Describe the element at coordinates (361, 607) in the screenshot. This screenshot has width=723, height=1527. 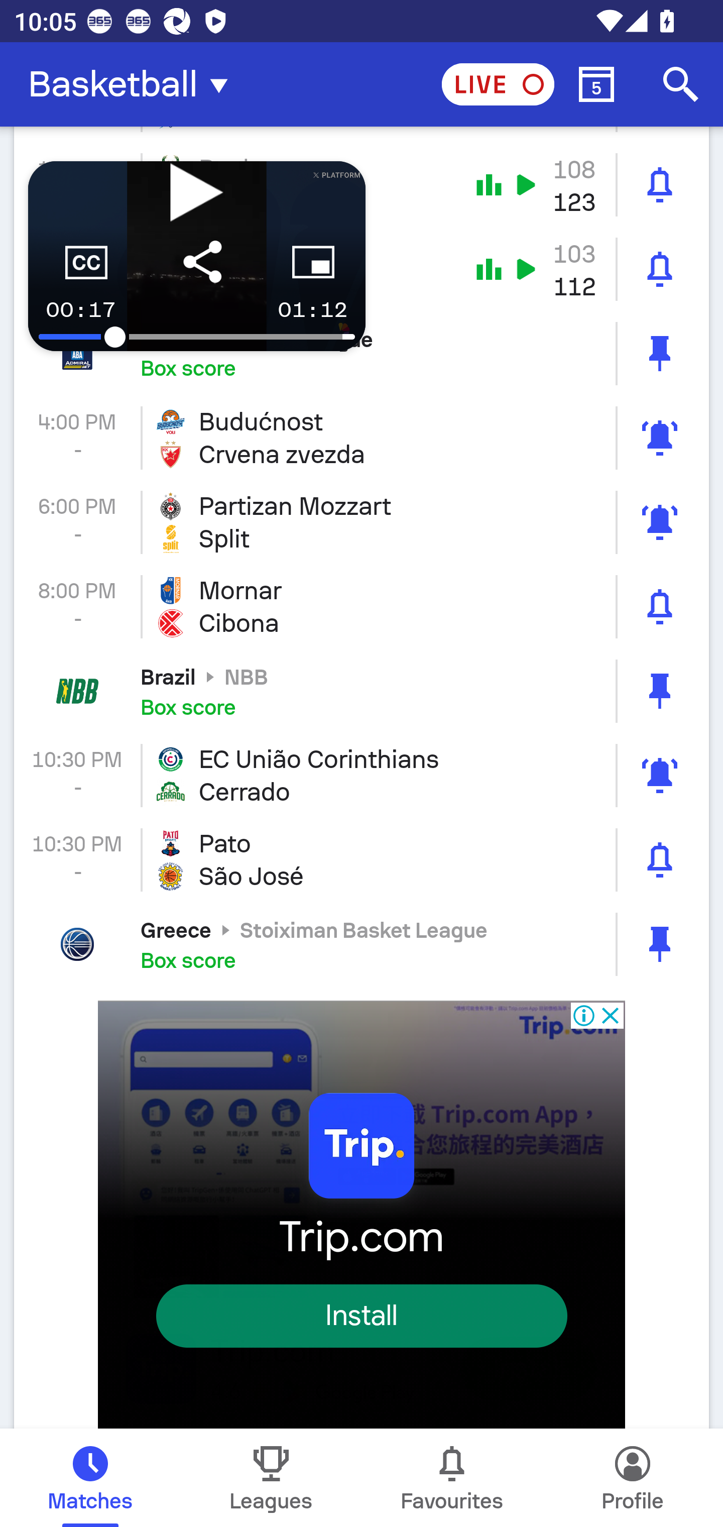
I see `8:00 PM - Mornar Cibona` at that location.